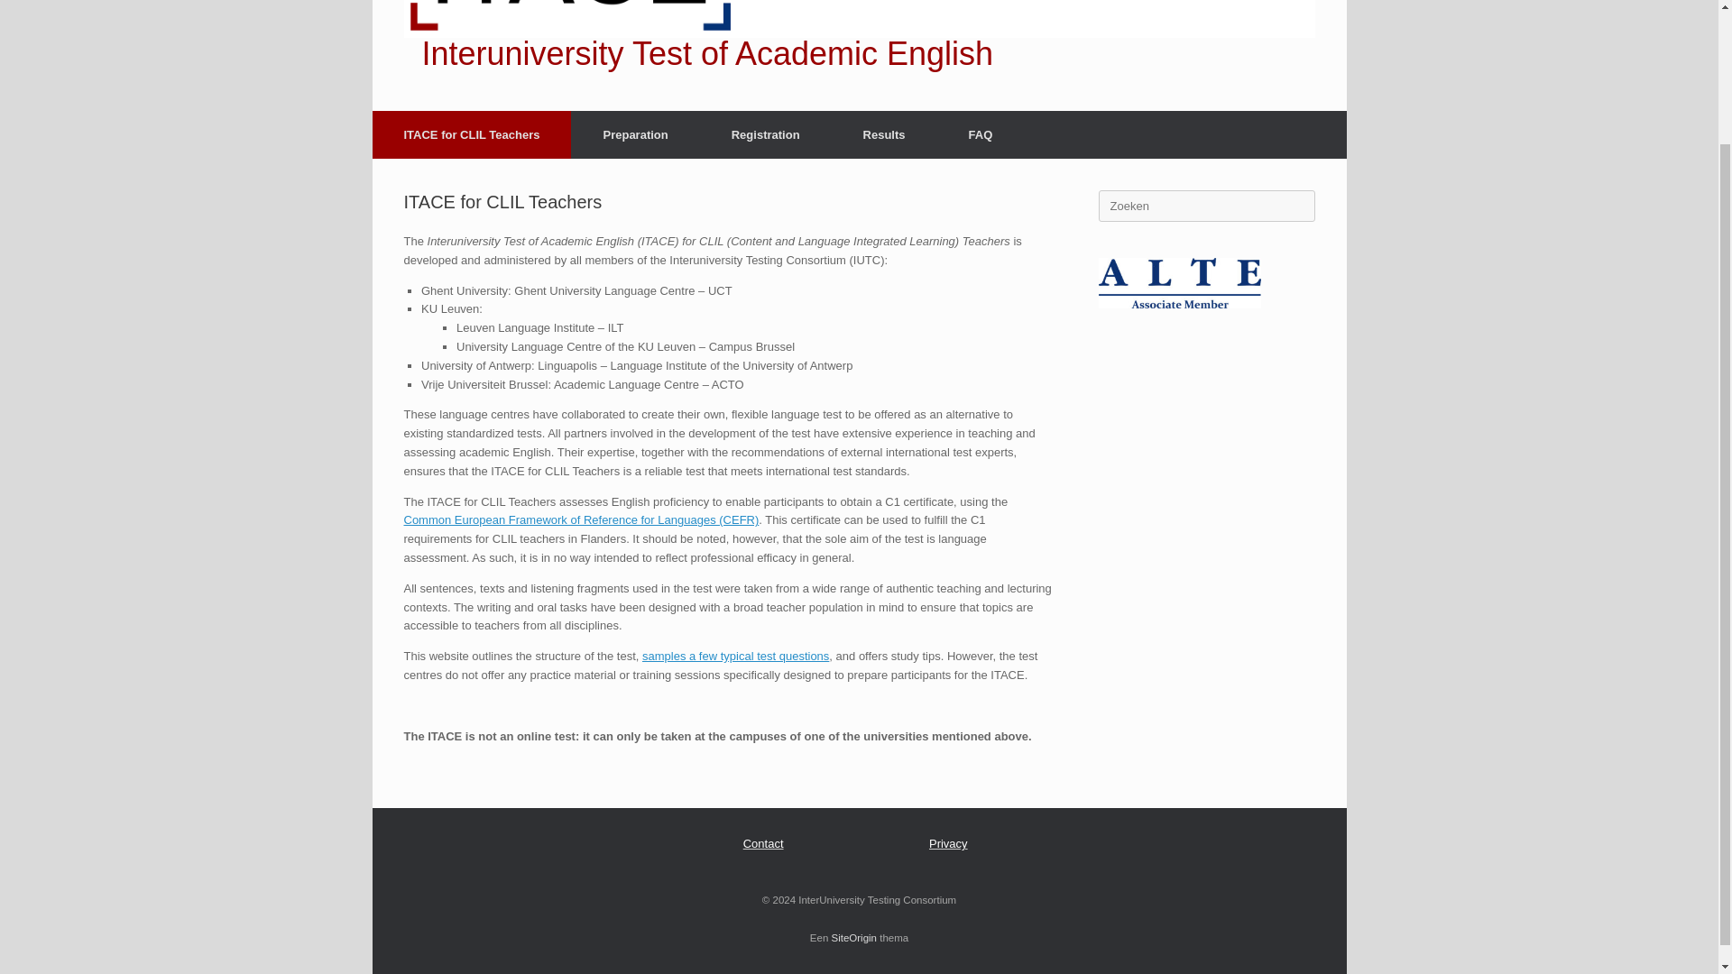 The width and height of the screenshot is (1732, 974). What do you see at coordinates (981, 135) in the screenshot?
I see `FAQ` at bounding box center [981, 135].